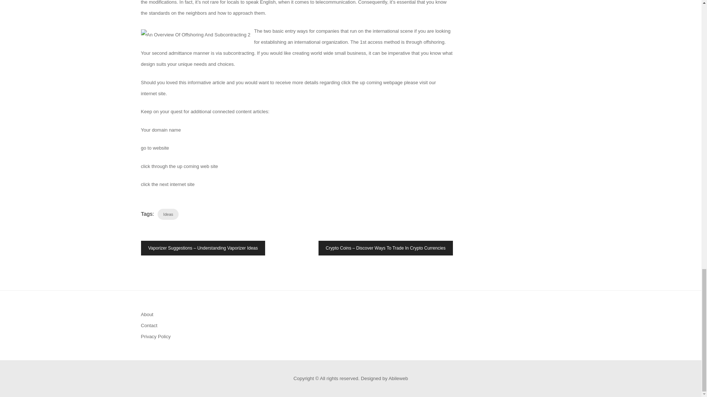  I want to click on click through the up coming web site, so click(179, 166).